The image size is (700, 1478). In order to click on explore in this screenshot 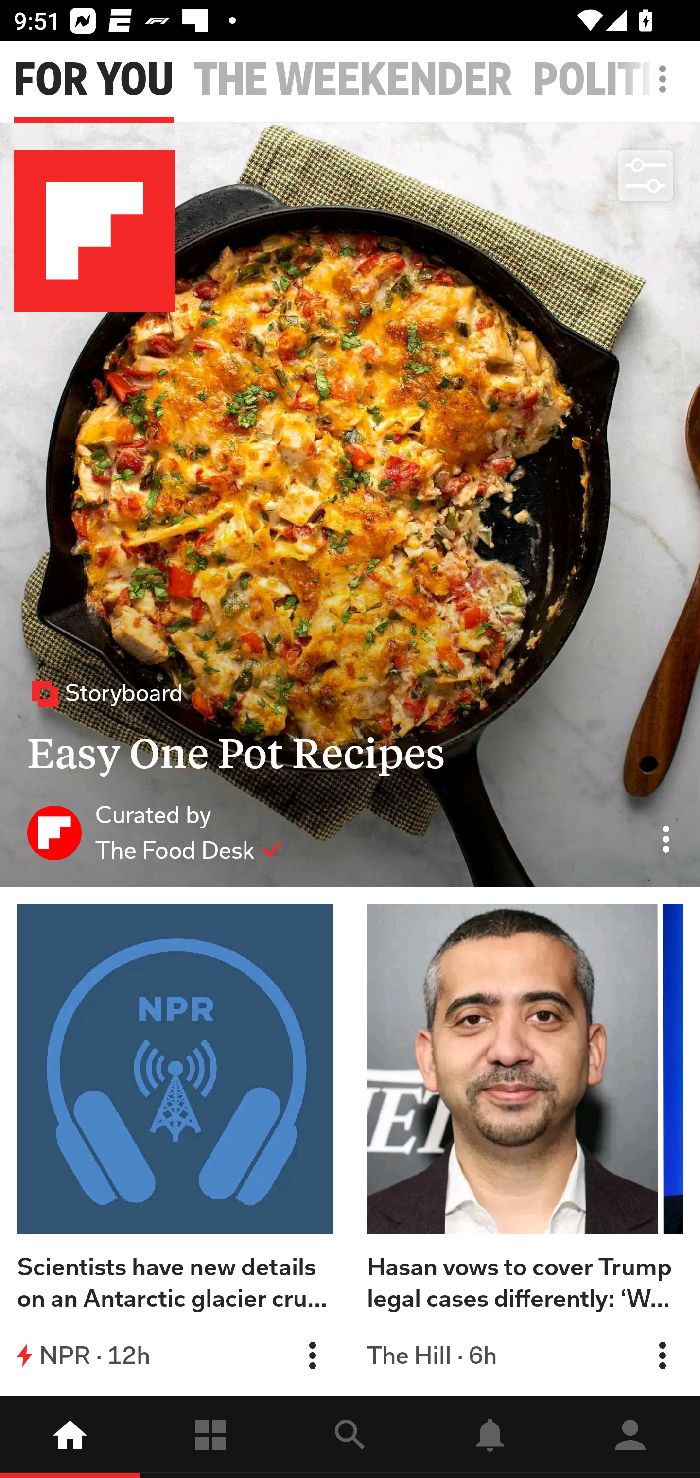, I will do `click(350, 1437)`.